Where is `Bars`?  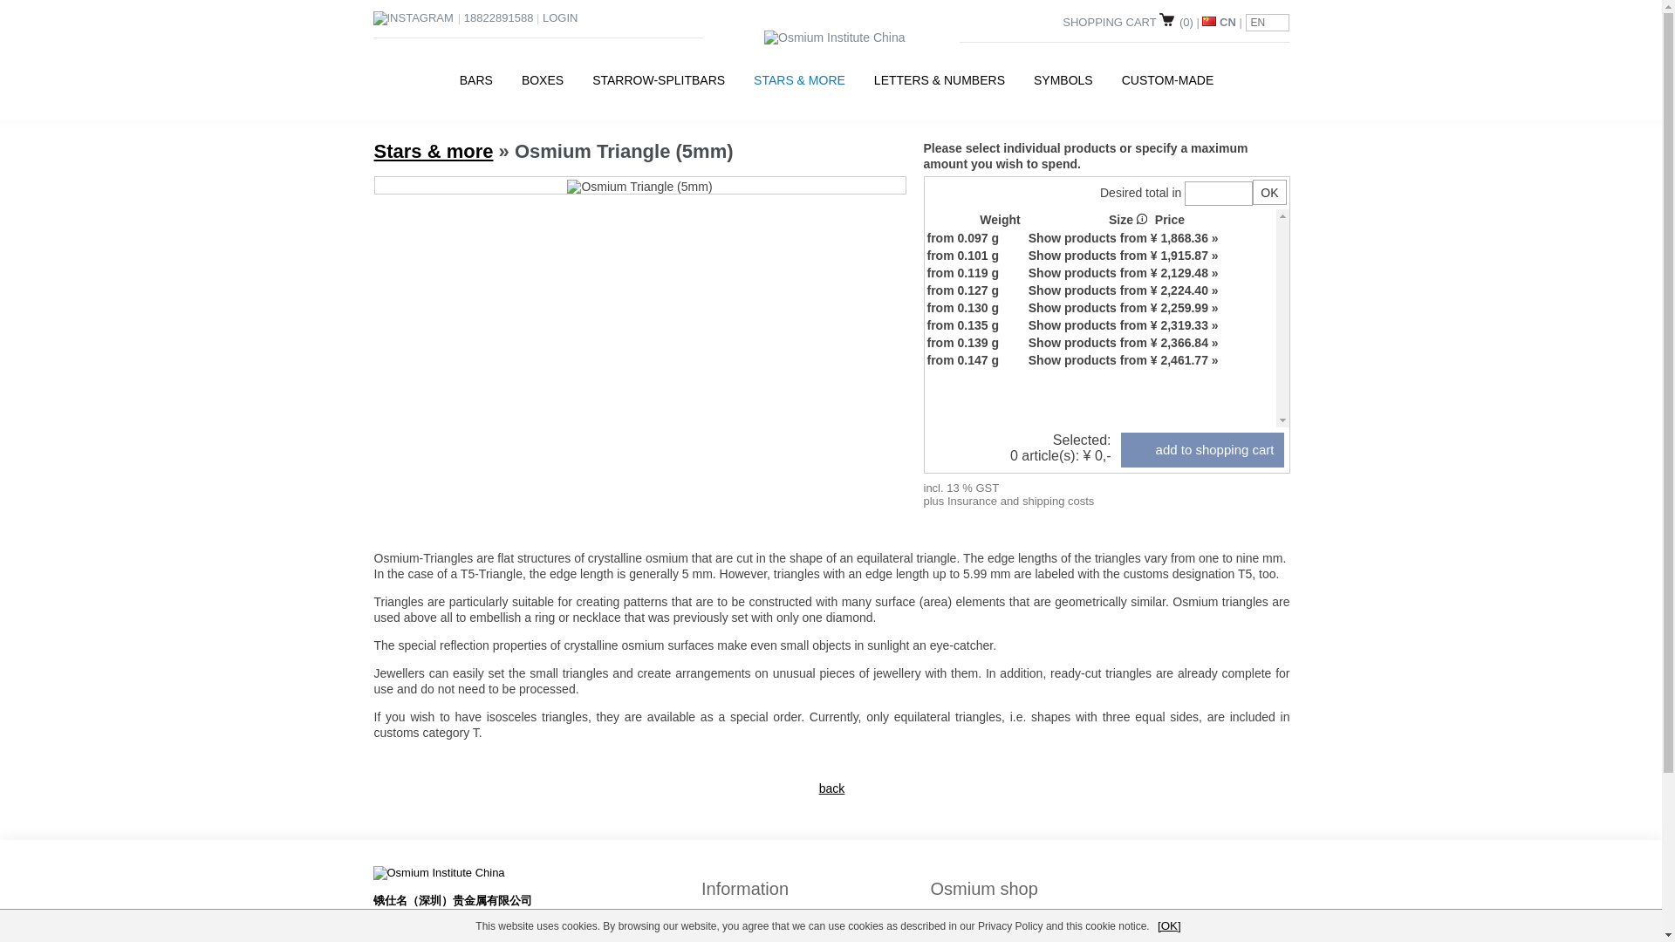
Bars is located at coordinates (476, 80).